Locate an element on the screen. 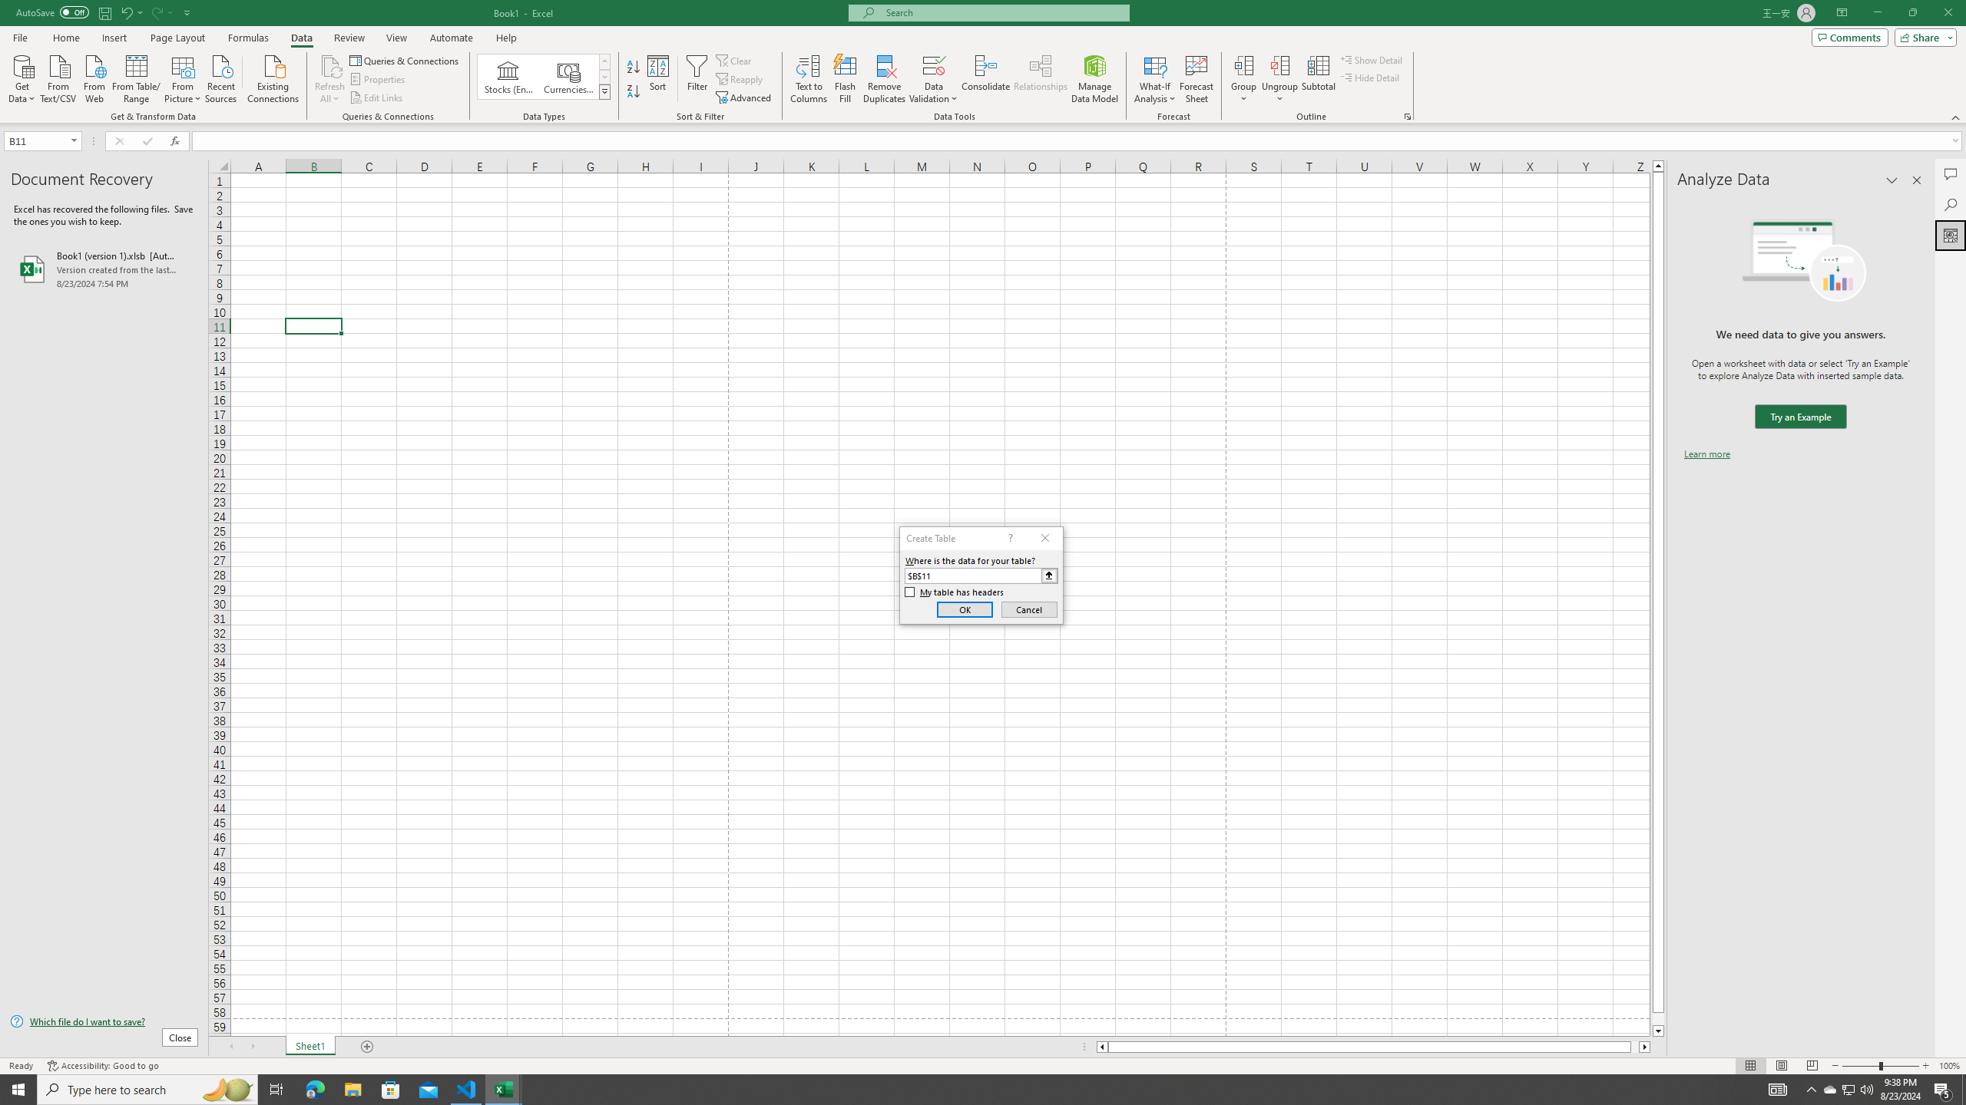 This screenshot has height=1105, width=1966. Manage Data Model is located at coordinates (1095, 79).